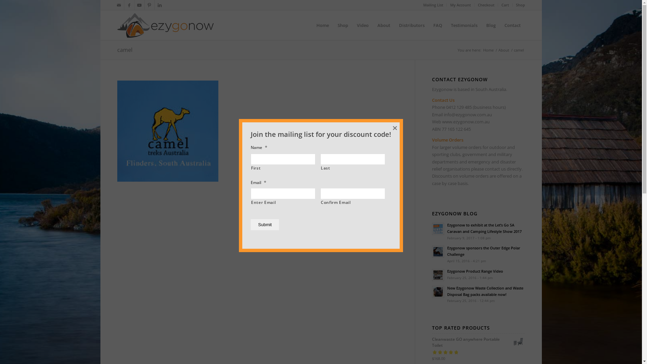  What do you see at coordinates (383, 25) in the screenshot?
I see `About` at bounding box center [383, 25].